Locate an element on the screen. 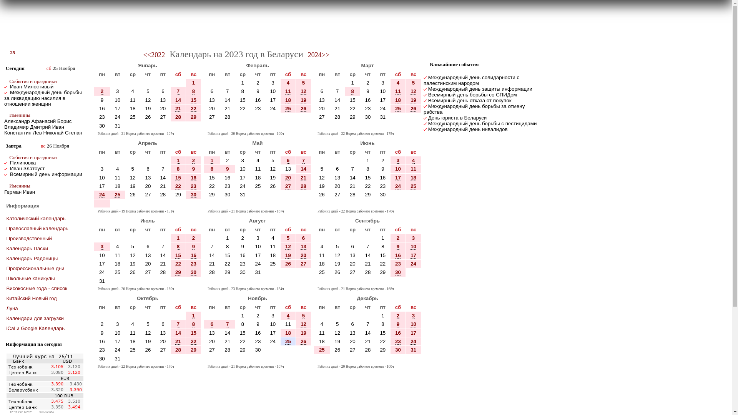 The width and height of the screenshot is (738, 415). 16 is located at coordinates (258, 333).